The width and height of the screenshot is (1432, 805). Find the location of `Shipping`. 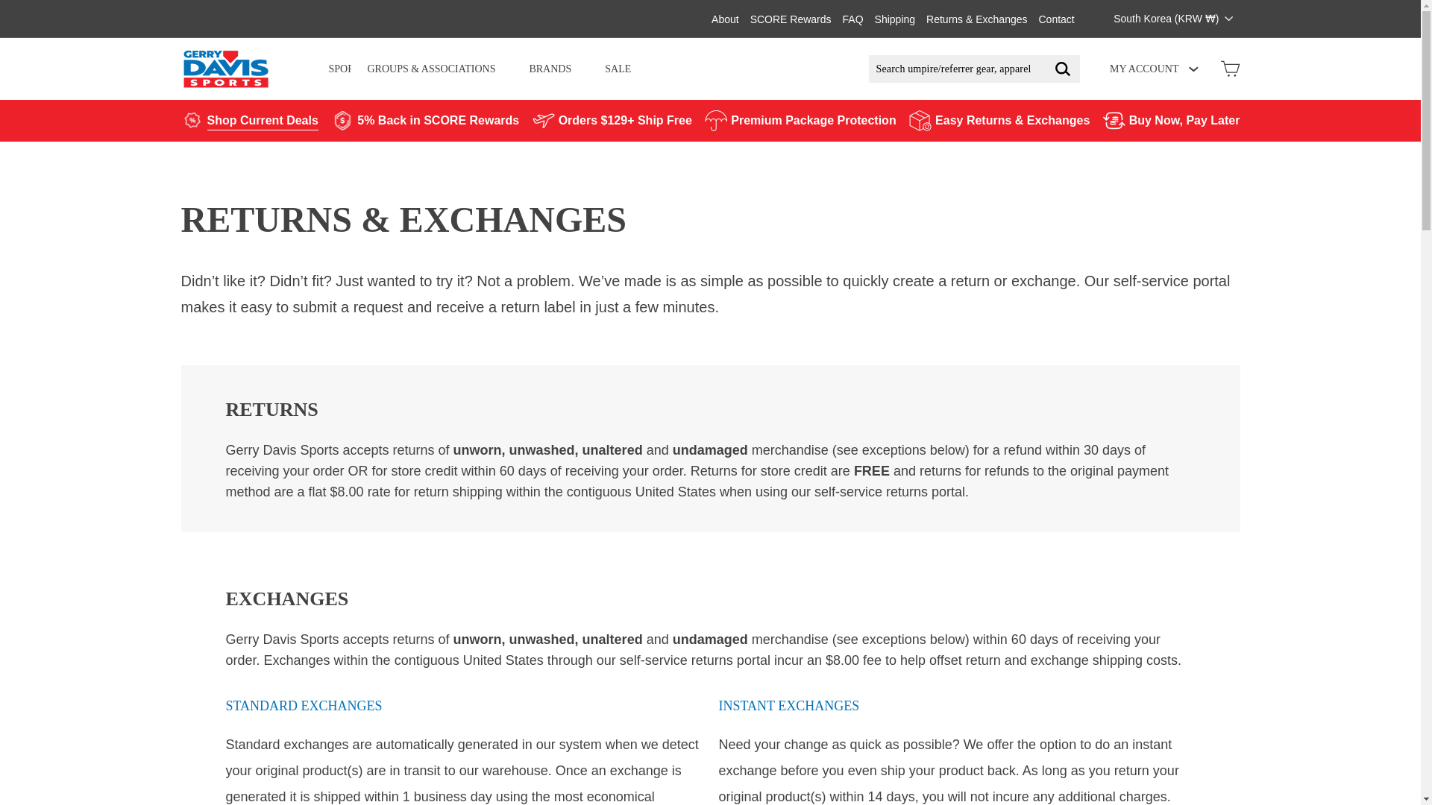

Shipping is located at coordinates (895, 18).